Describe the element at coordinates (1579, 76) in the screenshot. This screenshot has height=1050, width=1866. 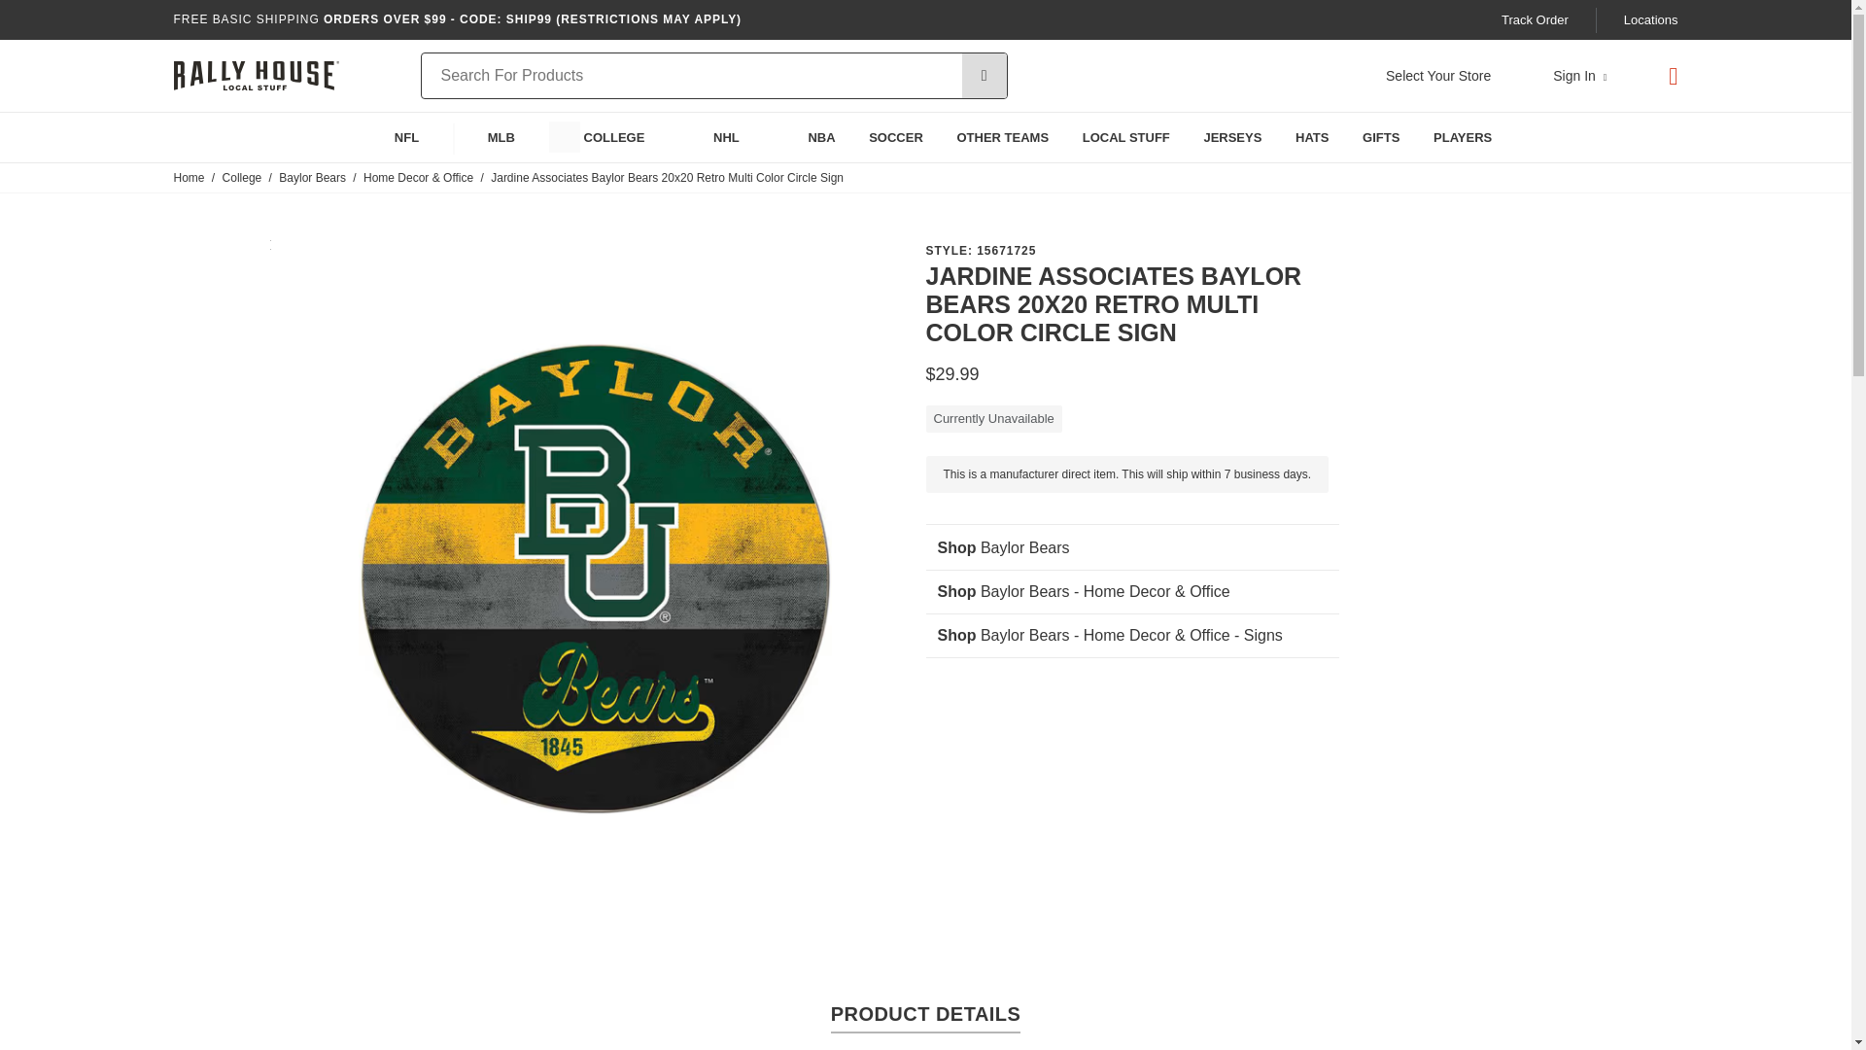
I see `Sign In` at that location.